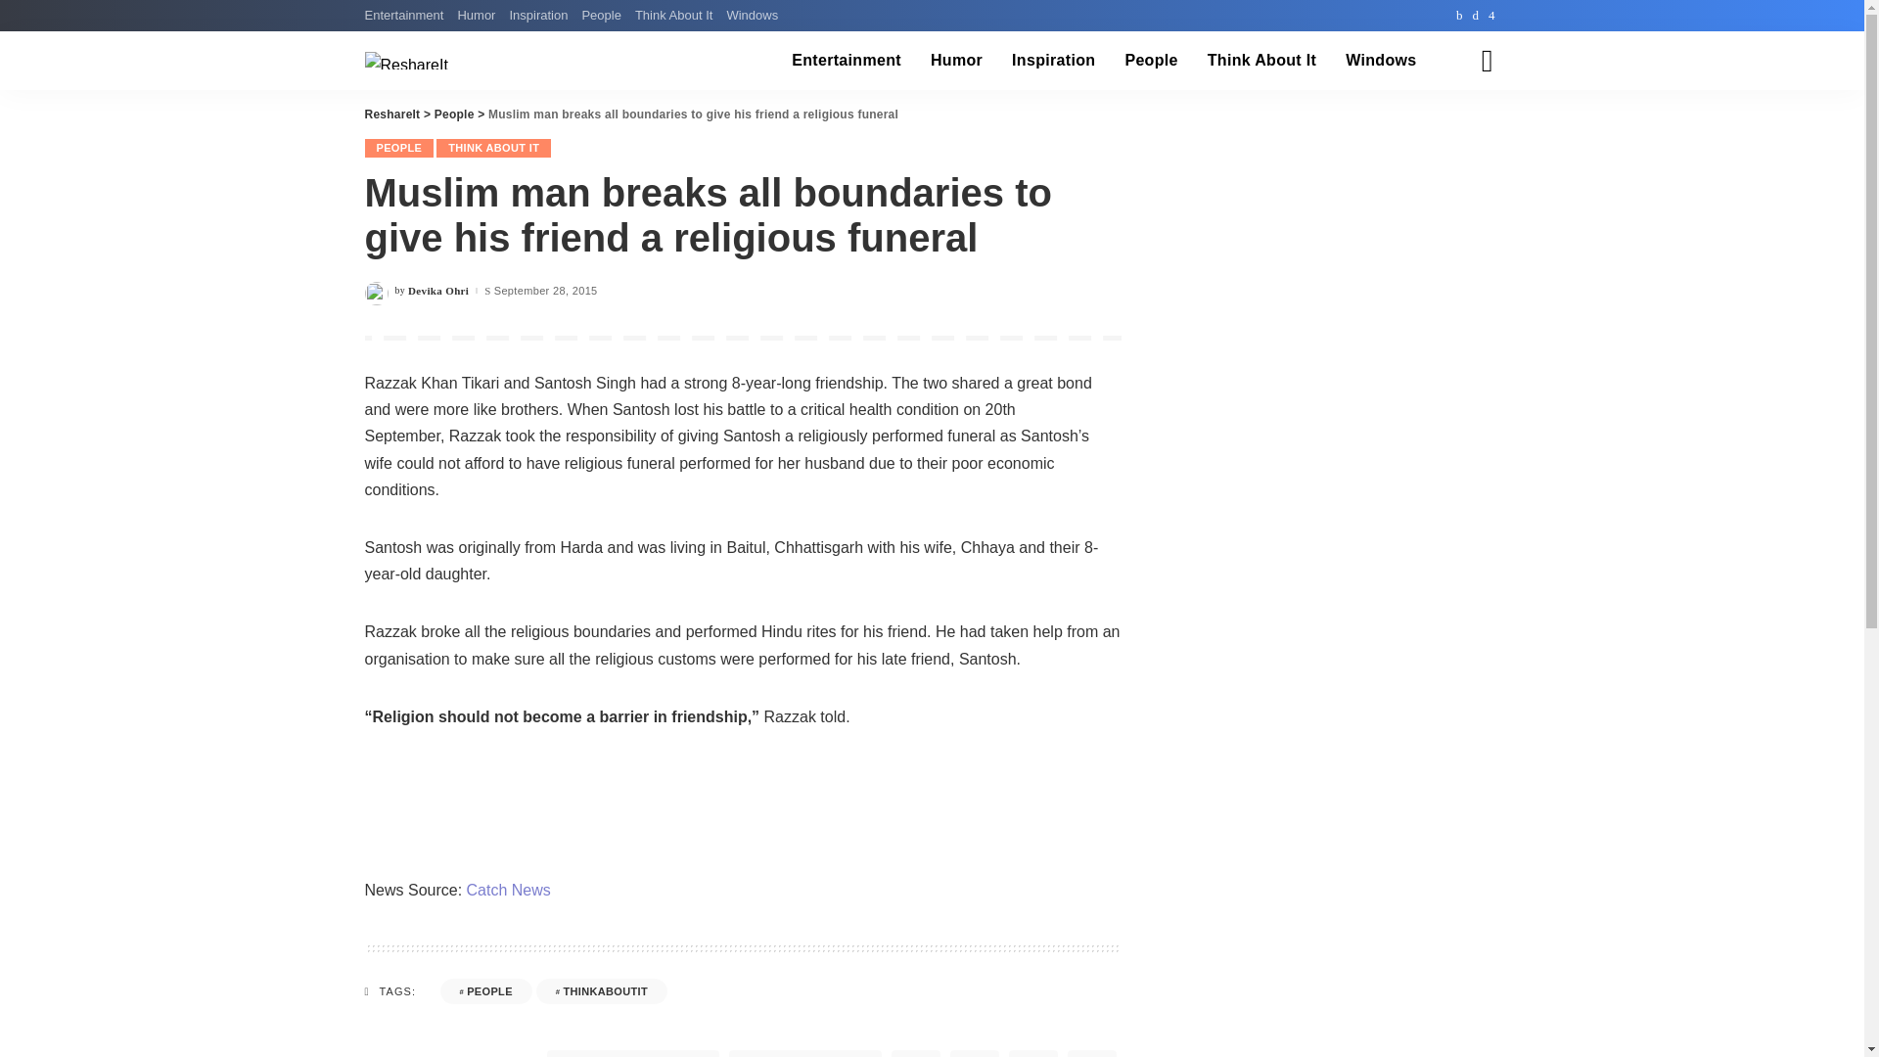 Image resolution: width=1879 pixels, height=1057 pixels. I want to click on Think About It, so click(1261, 61).